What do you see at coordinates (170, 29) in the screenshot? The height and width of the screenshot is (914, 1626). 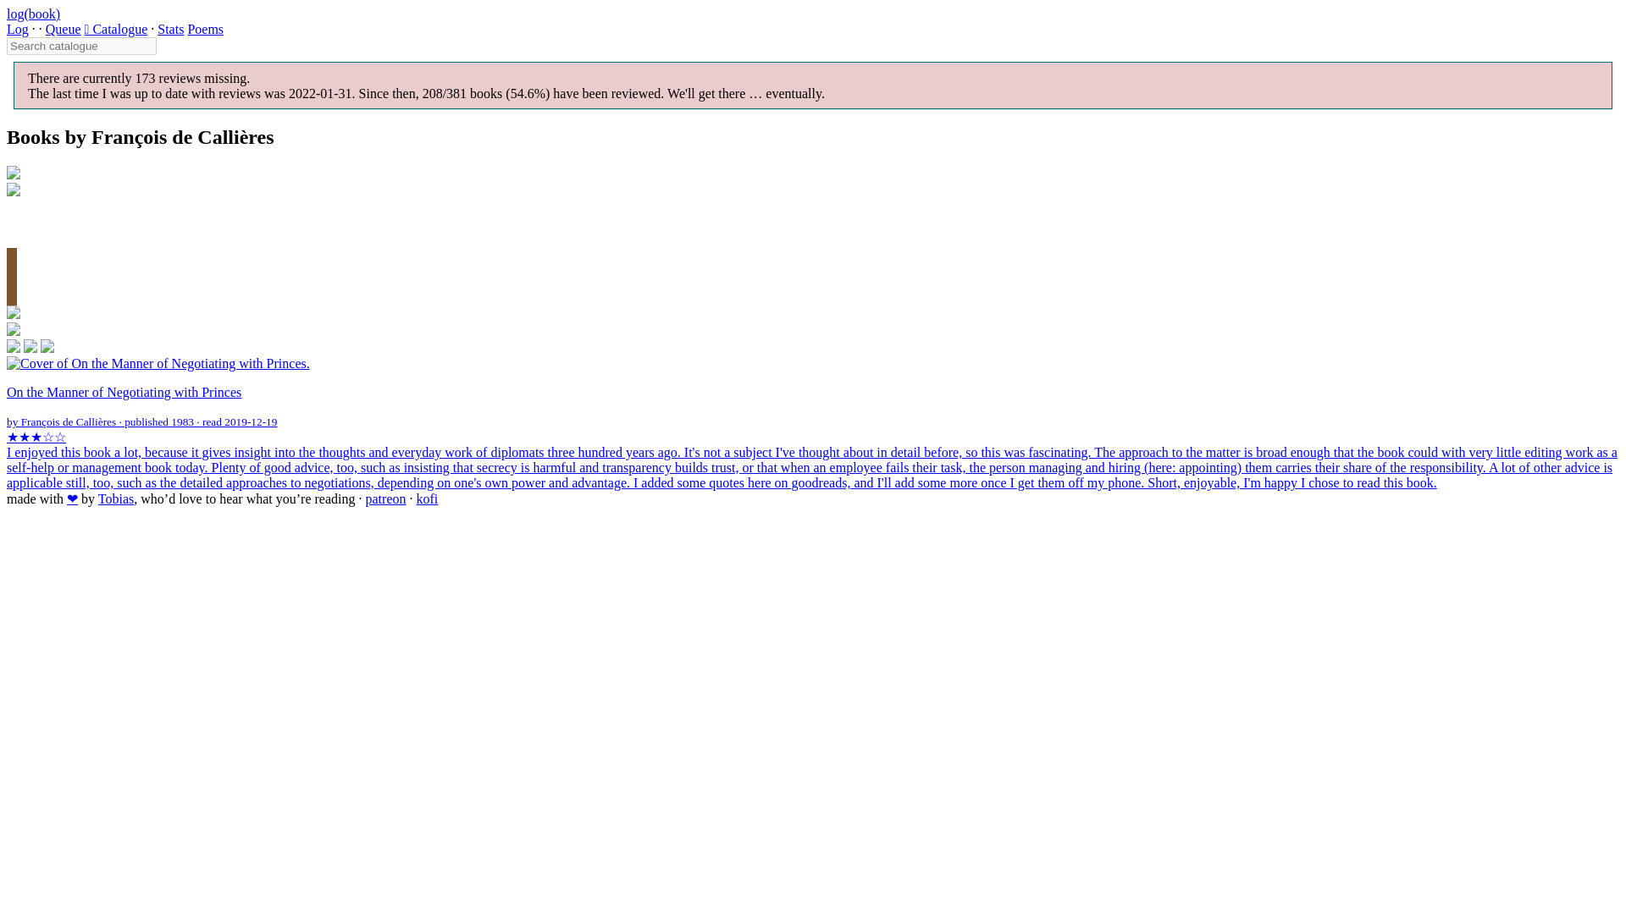 I see `Stats` at bounding box center [170, 29].